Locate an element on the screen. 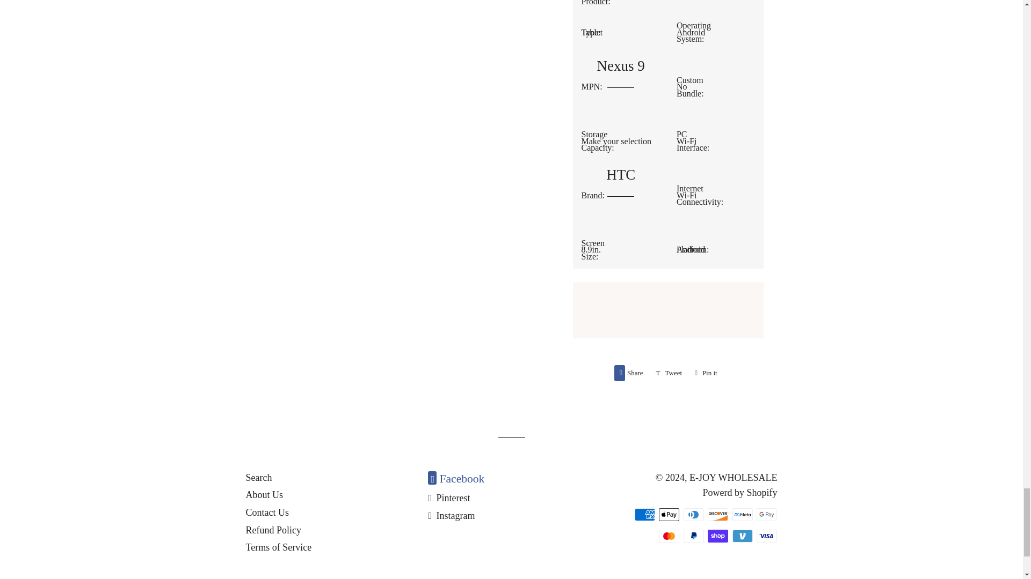 The width and height of the screenshot is (1031, 579). Visa is located at coordinates (669, 536).